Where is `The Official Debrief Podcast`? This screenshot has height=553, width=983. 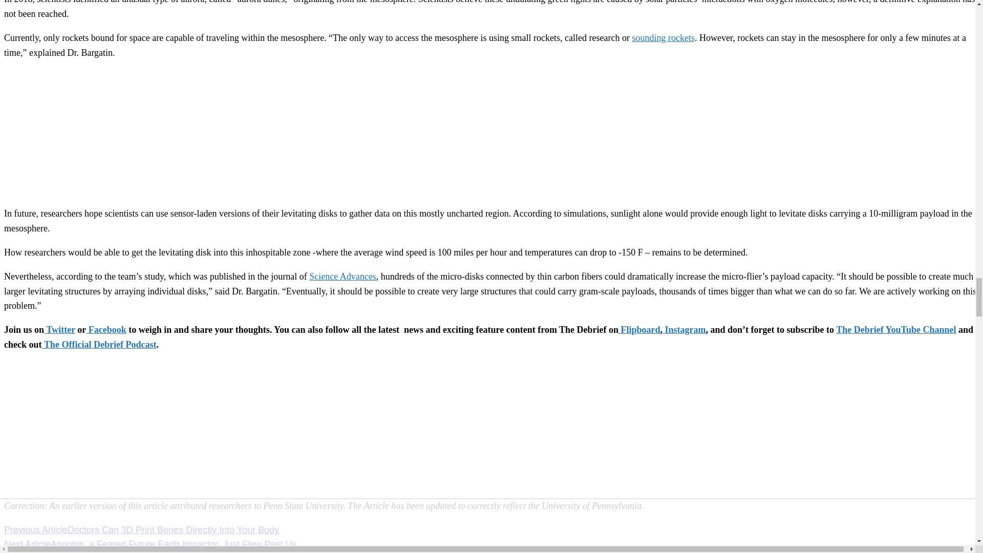 The Official Debrief Podcast is located at coordinates (99, 344).